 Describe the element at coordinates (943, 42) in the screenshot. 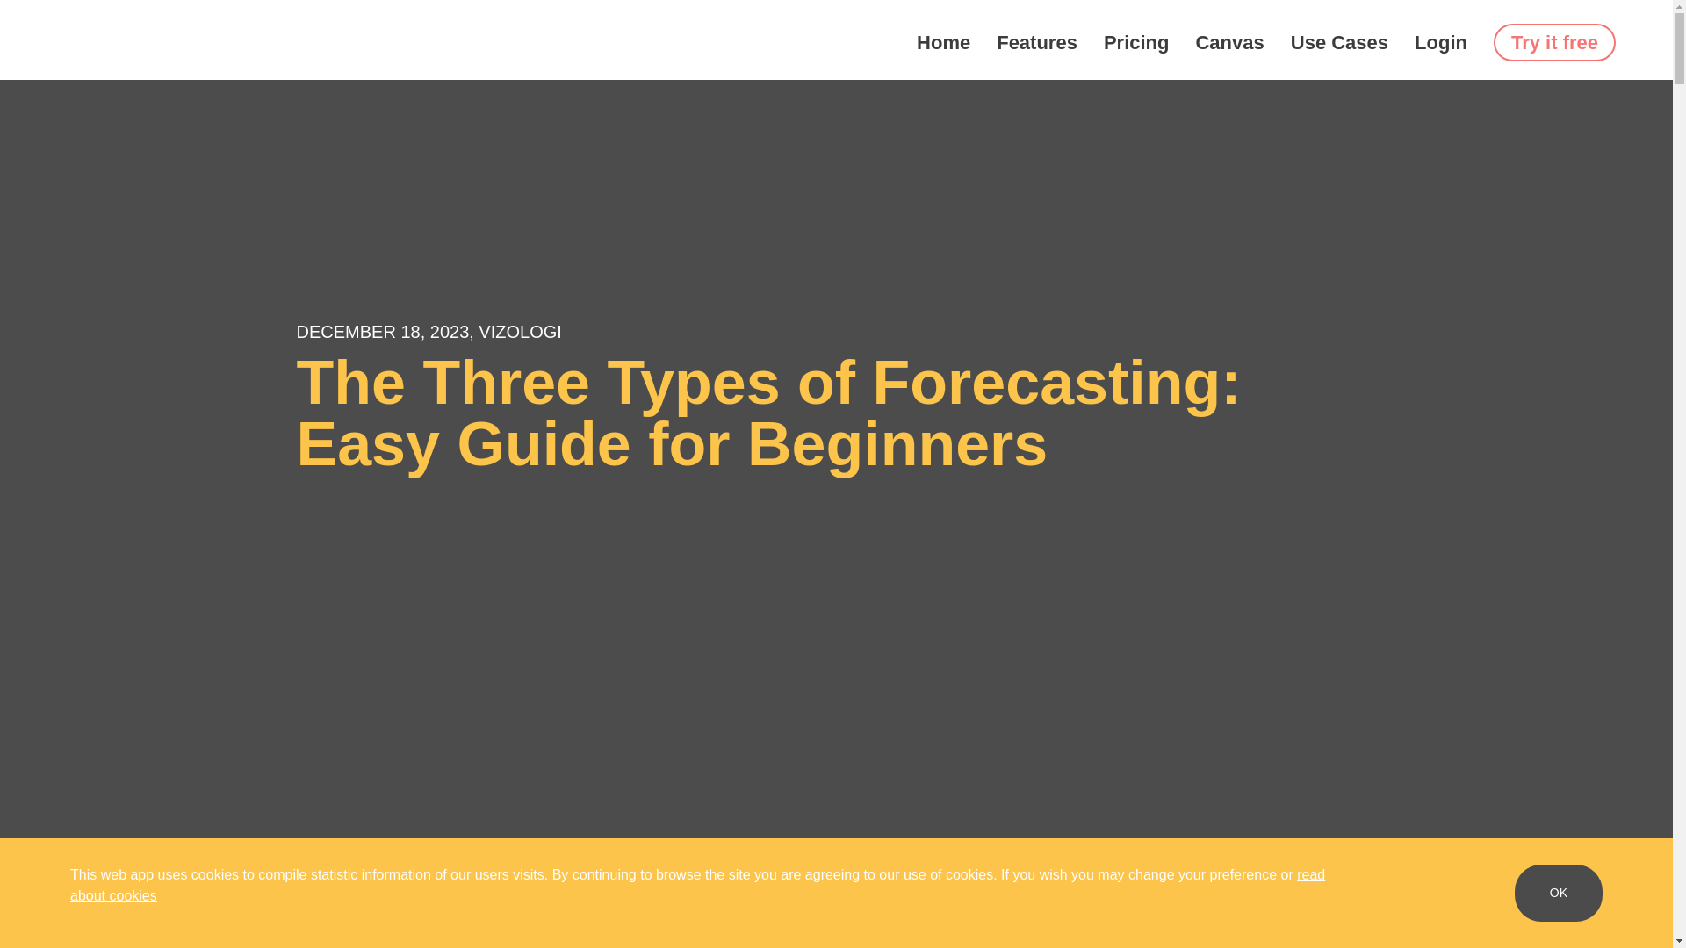

I see `Home` at that location.